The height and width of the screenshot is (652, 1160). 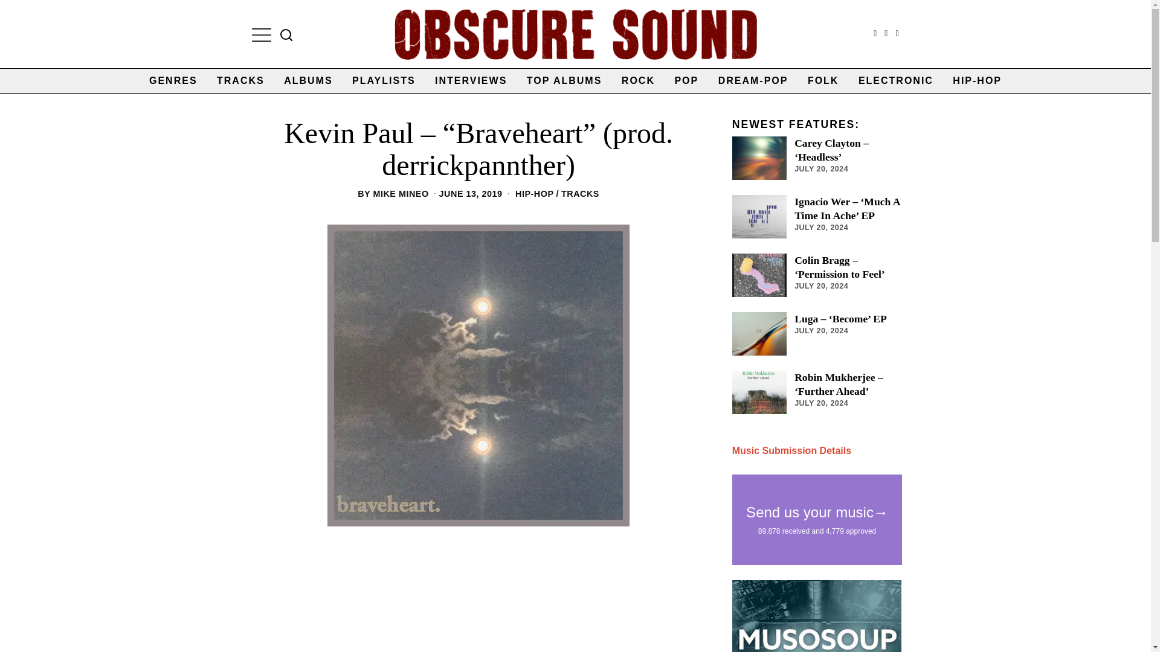 What do you see at coordinates (823, 81) in the screenshot?
I see `FOLK` at bounding box center [823, 81].